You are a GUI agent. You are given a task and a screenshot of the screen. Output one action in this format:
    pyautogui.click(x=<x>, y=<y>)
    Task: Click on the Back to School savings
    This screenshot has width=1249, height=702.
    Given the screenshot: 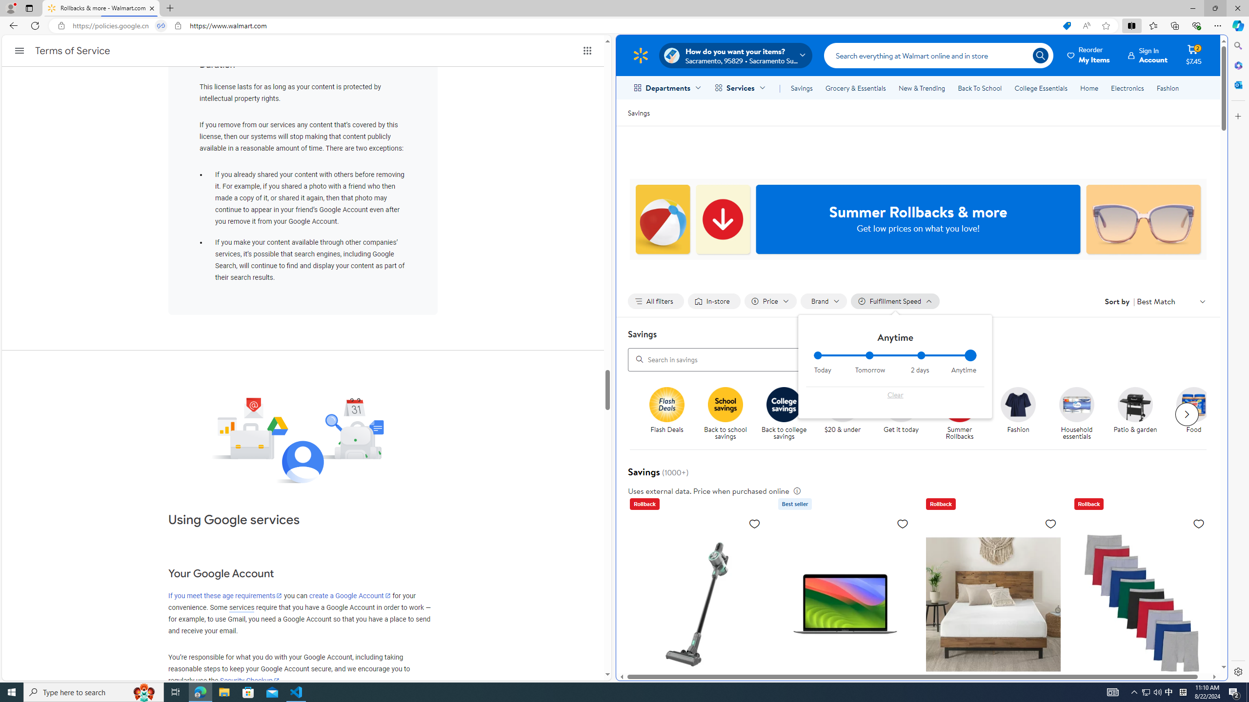 What is the action you would take?
    pyautogui.click(x=725, y=404)
    